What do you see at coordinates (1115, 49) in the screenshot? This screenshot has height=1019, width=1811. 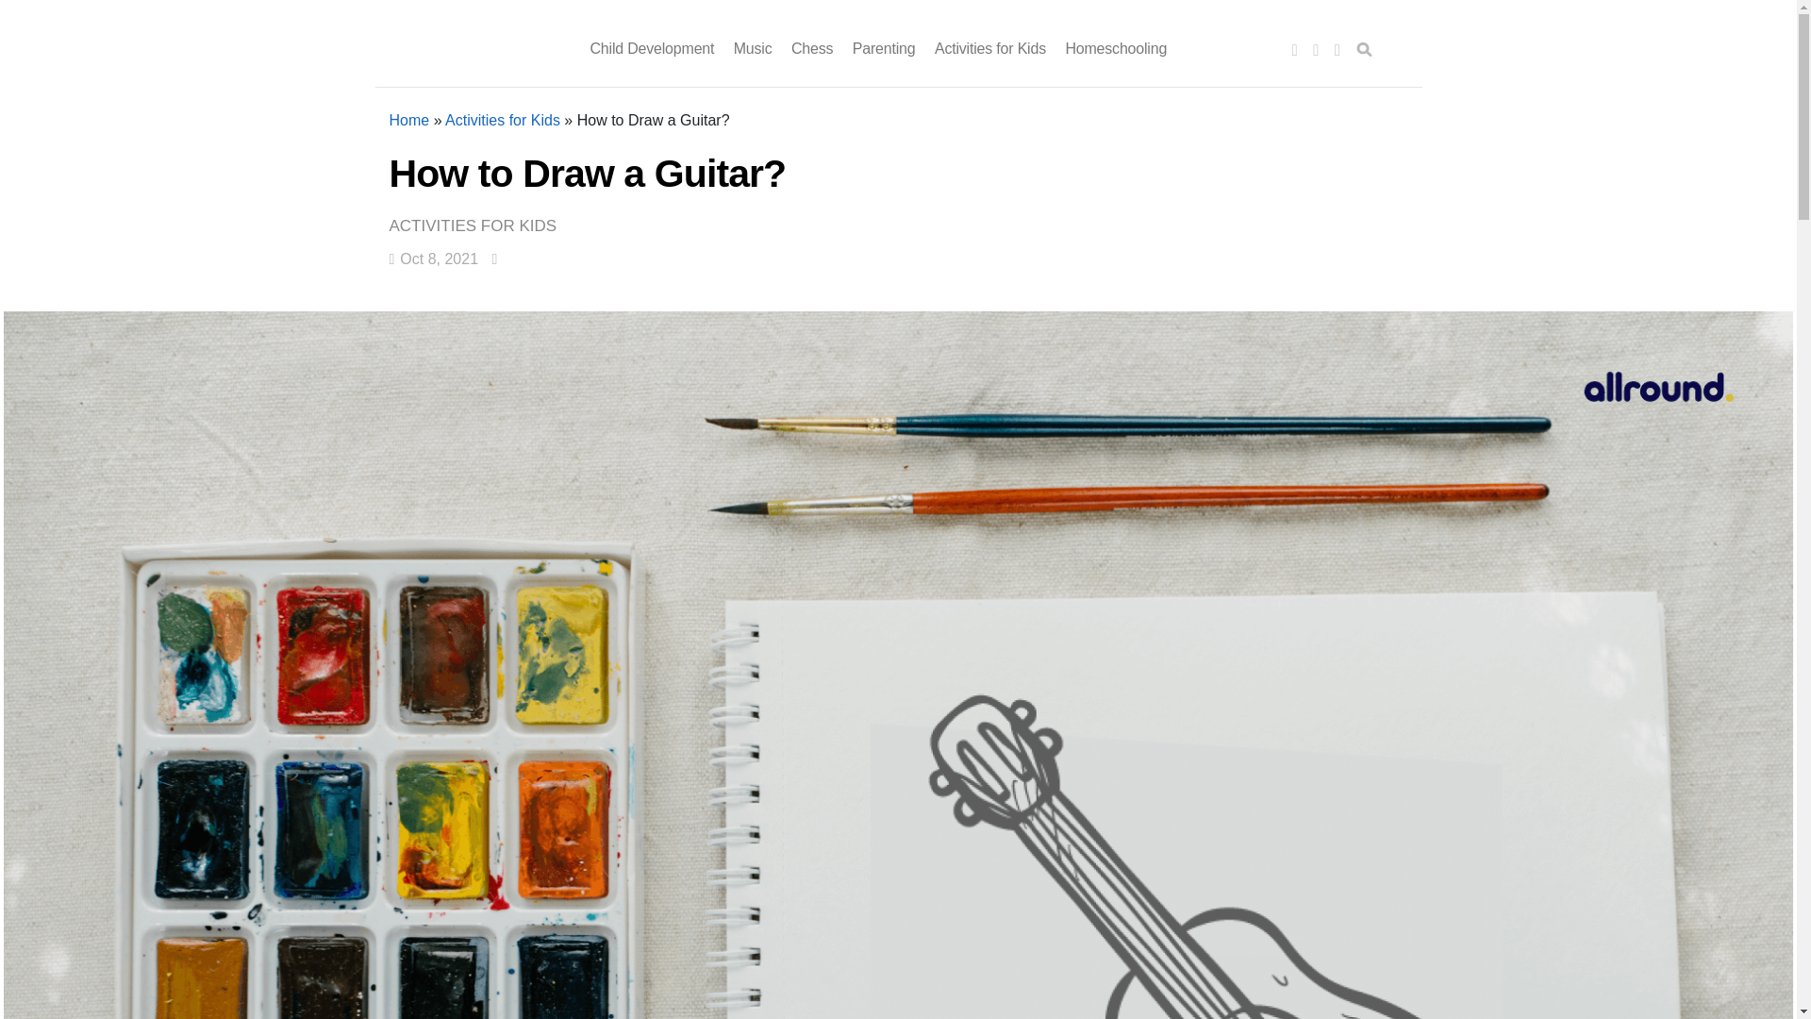 I see `Homeschooling` at bounding box center [1115, 49].